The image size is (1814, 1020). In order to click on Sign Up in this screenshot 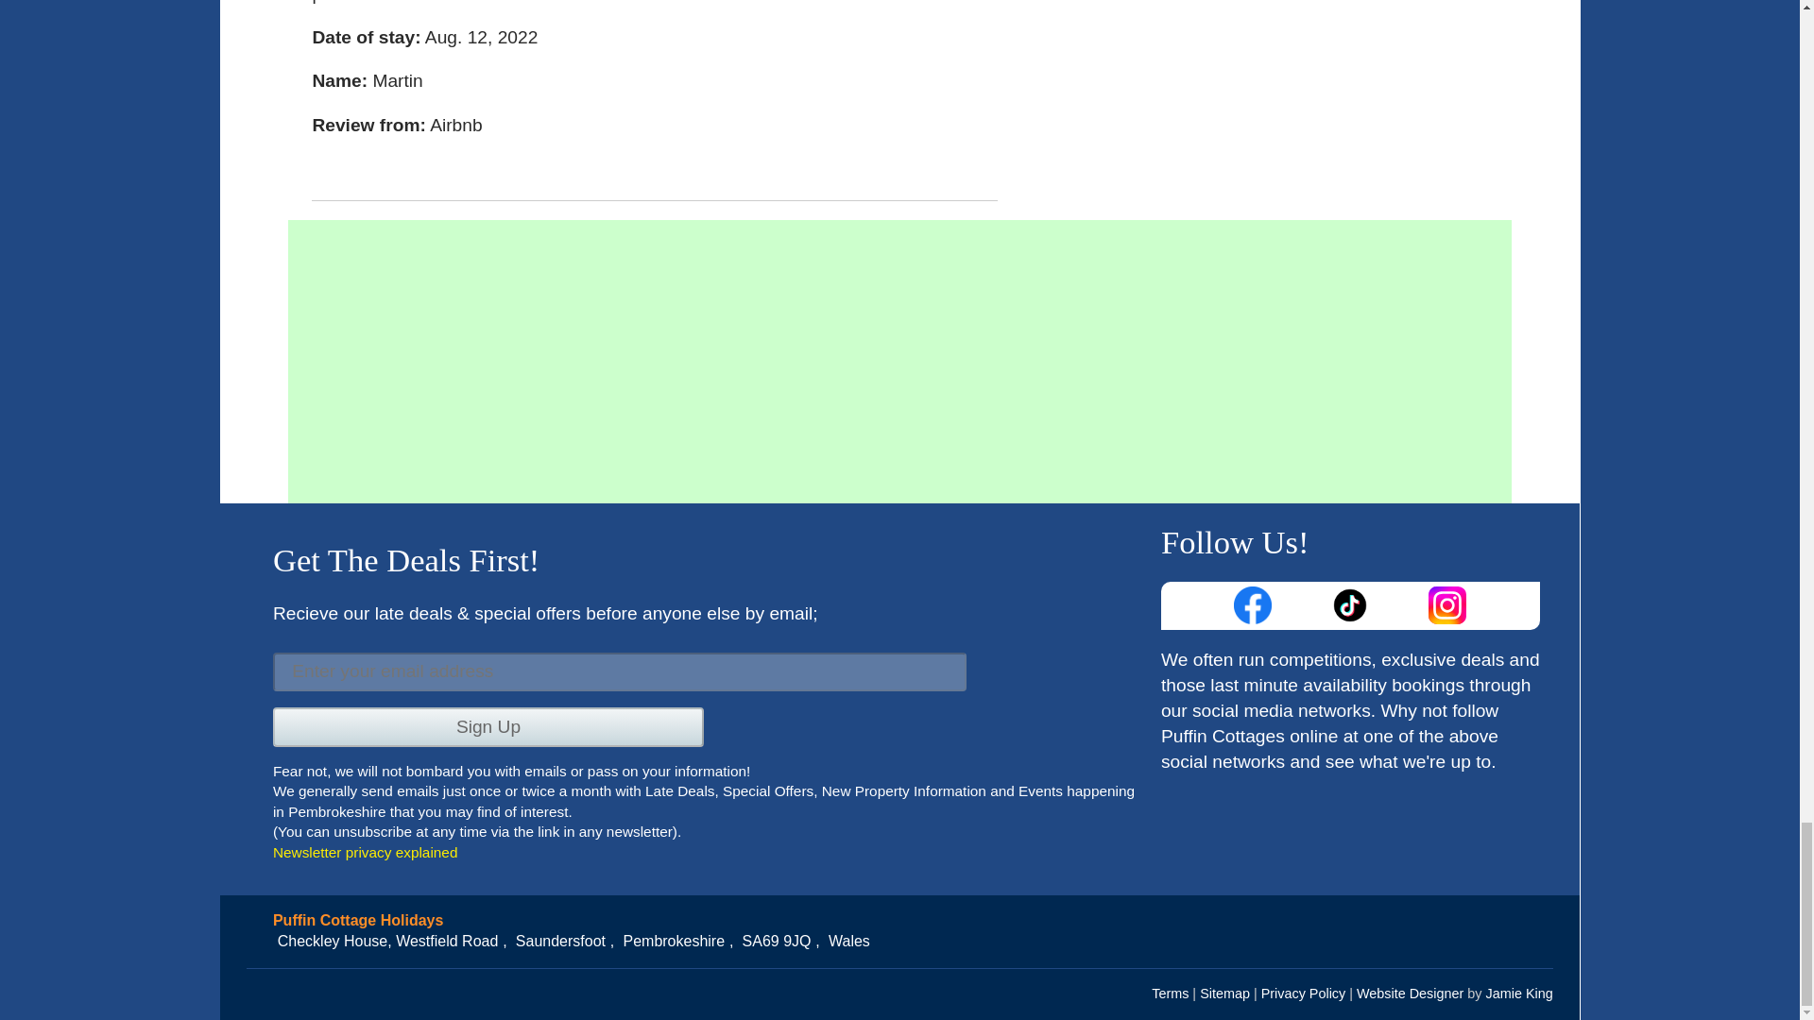, I will do `click(488, 726)`.